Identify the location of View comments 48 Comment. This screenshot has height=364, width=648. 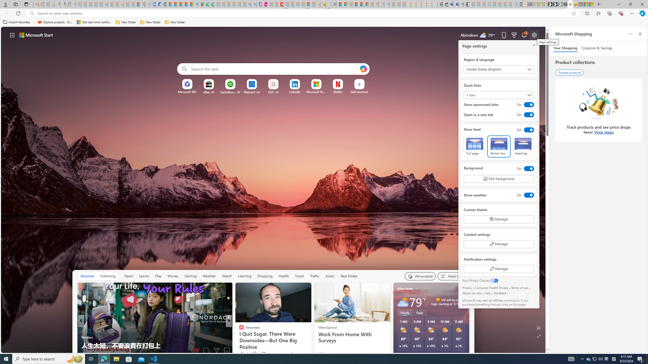
(264, 354).